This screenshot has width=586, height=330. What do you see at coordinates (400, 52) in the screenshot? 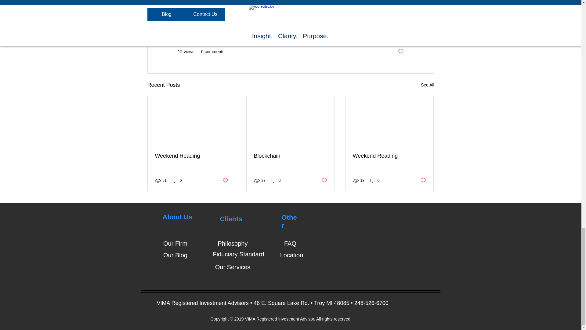
I see `Post not marked as liked` at bounding box center [400, 52].